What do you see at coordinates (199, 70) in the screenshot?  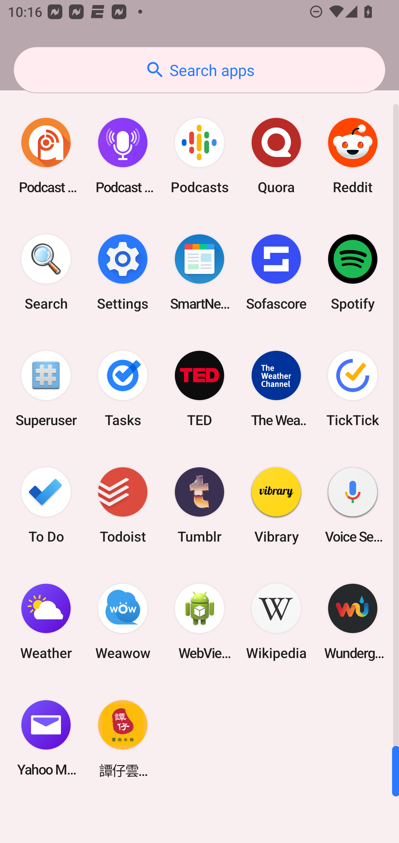 I see `  Search apps` at bounding box center [199, 70].